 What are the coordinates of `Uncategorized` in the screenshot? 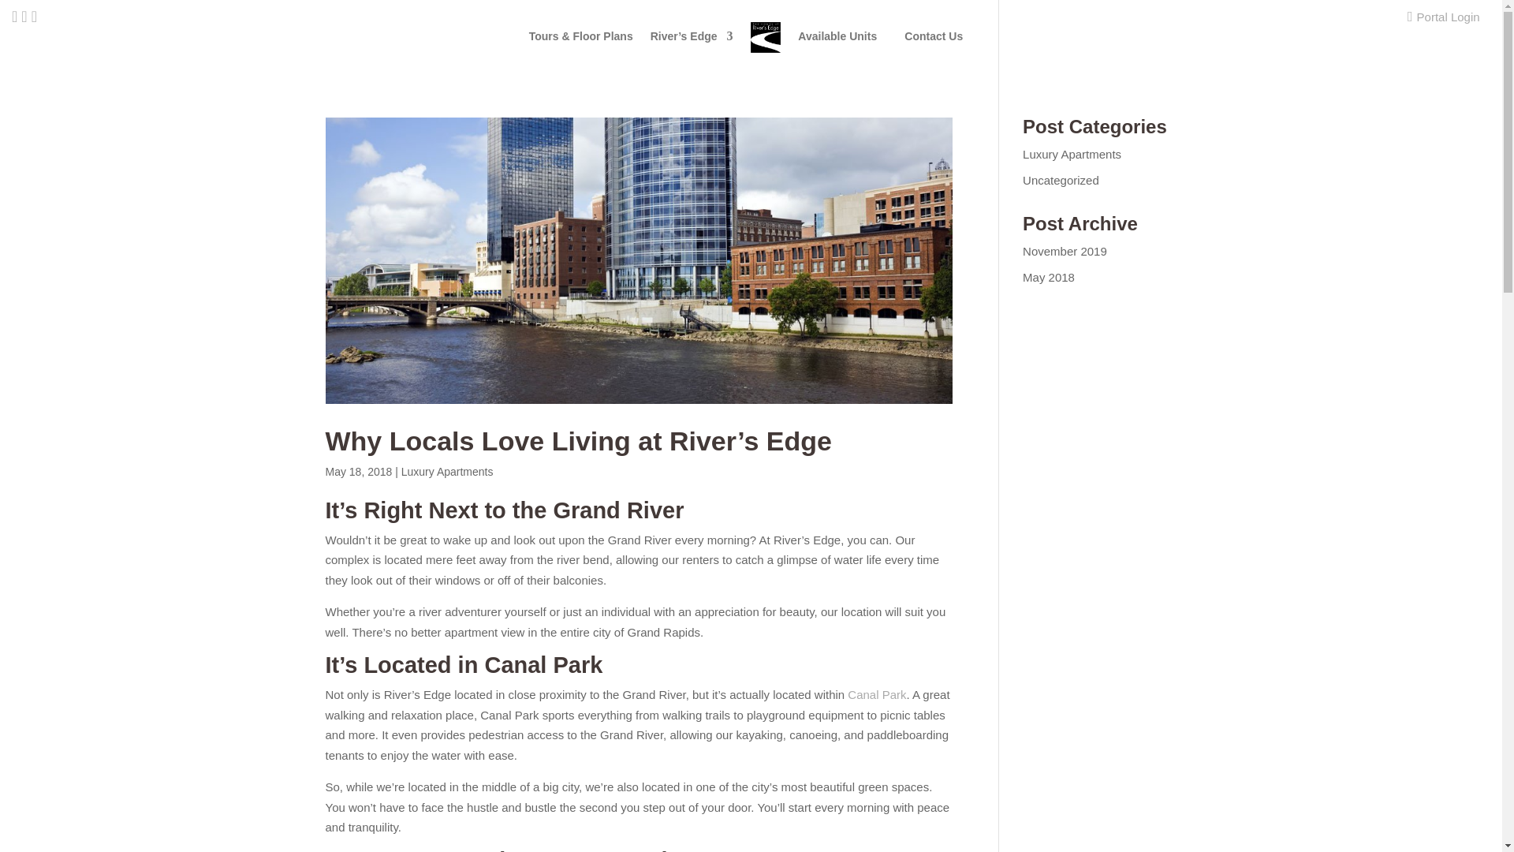 It's located at (1061, 180).